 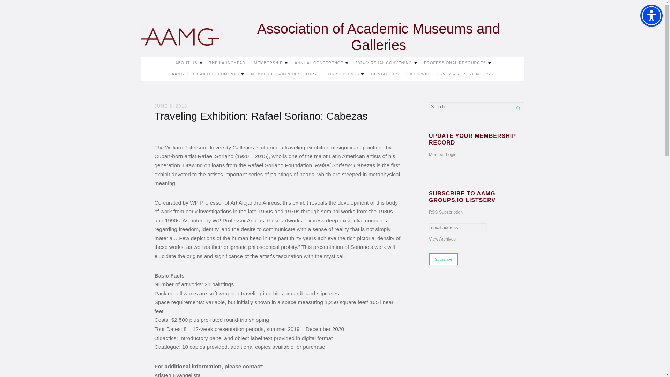 What do you see at coordinates (269, 63) in the screenshot?
I see `MEMBERSHIP` at bounding box center [269, 63].